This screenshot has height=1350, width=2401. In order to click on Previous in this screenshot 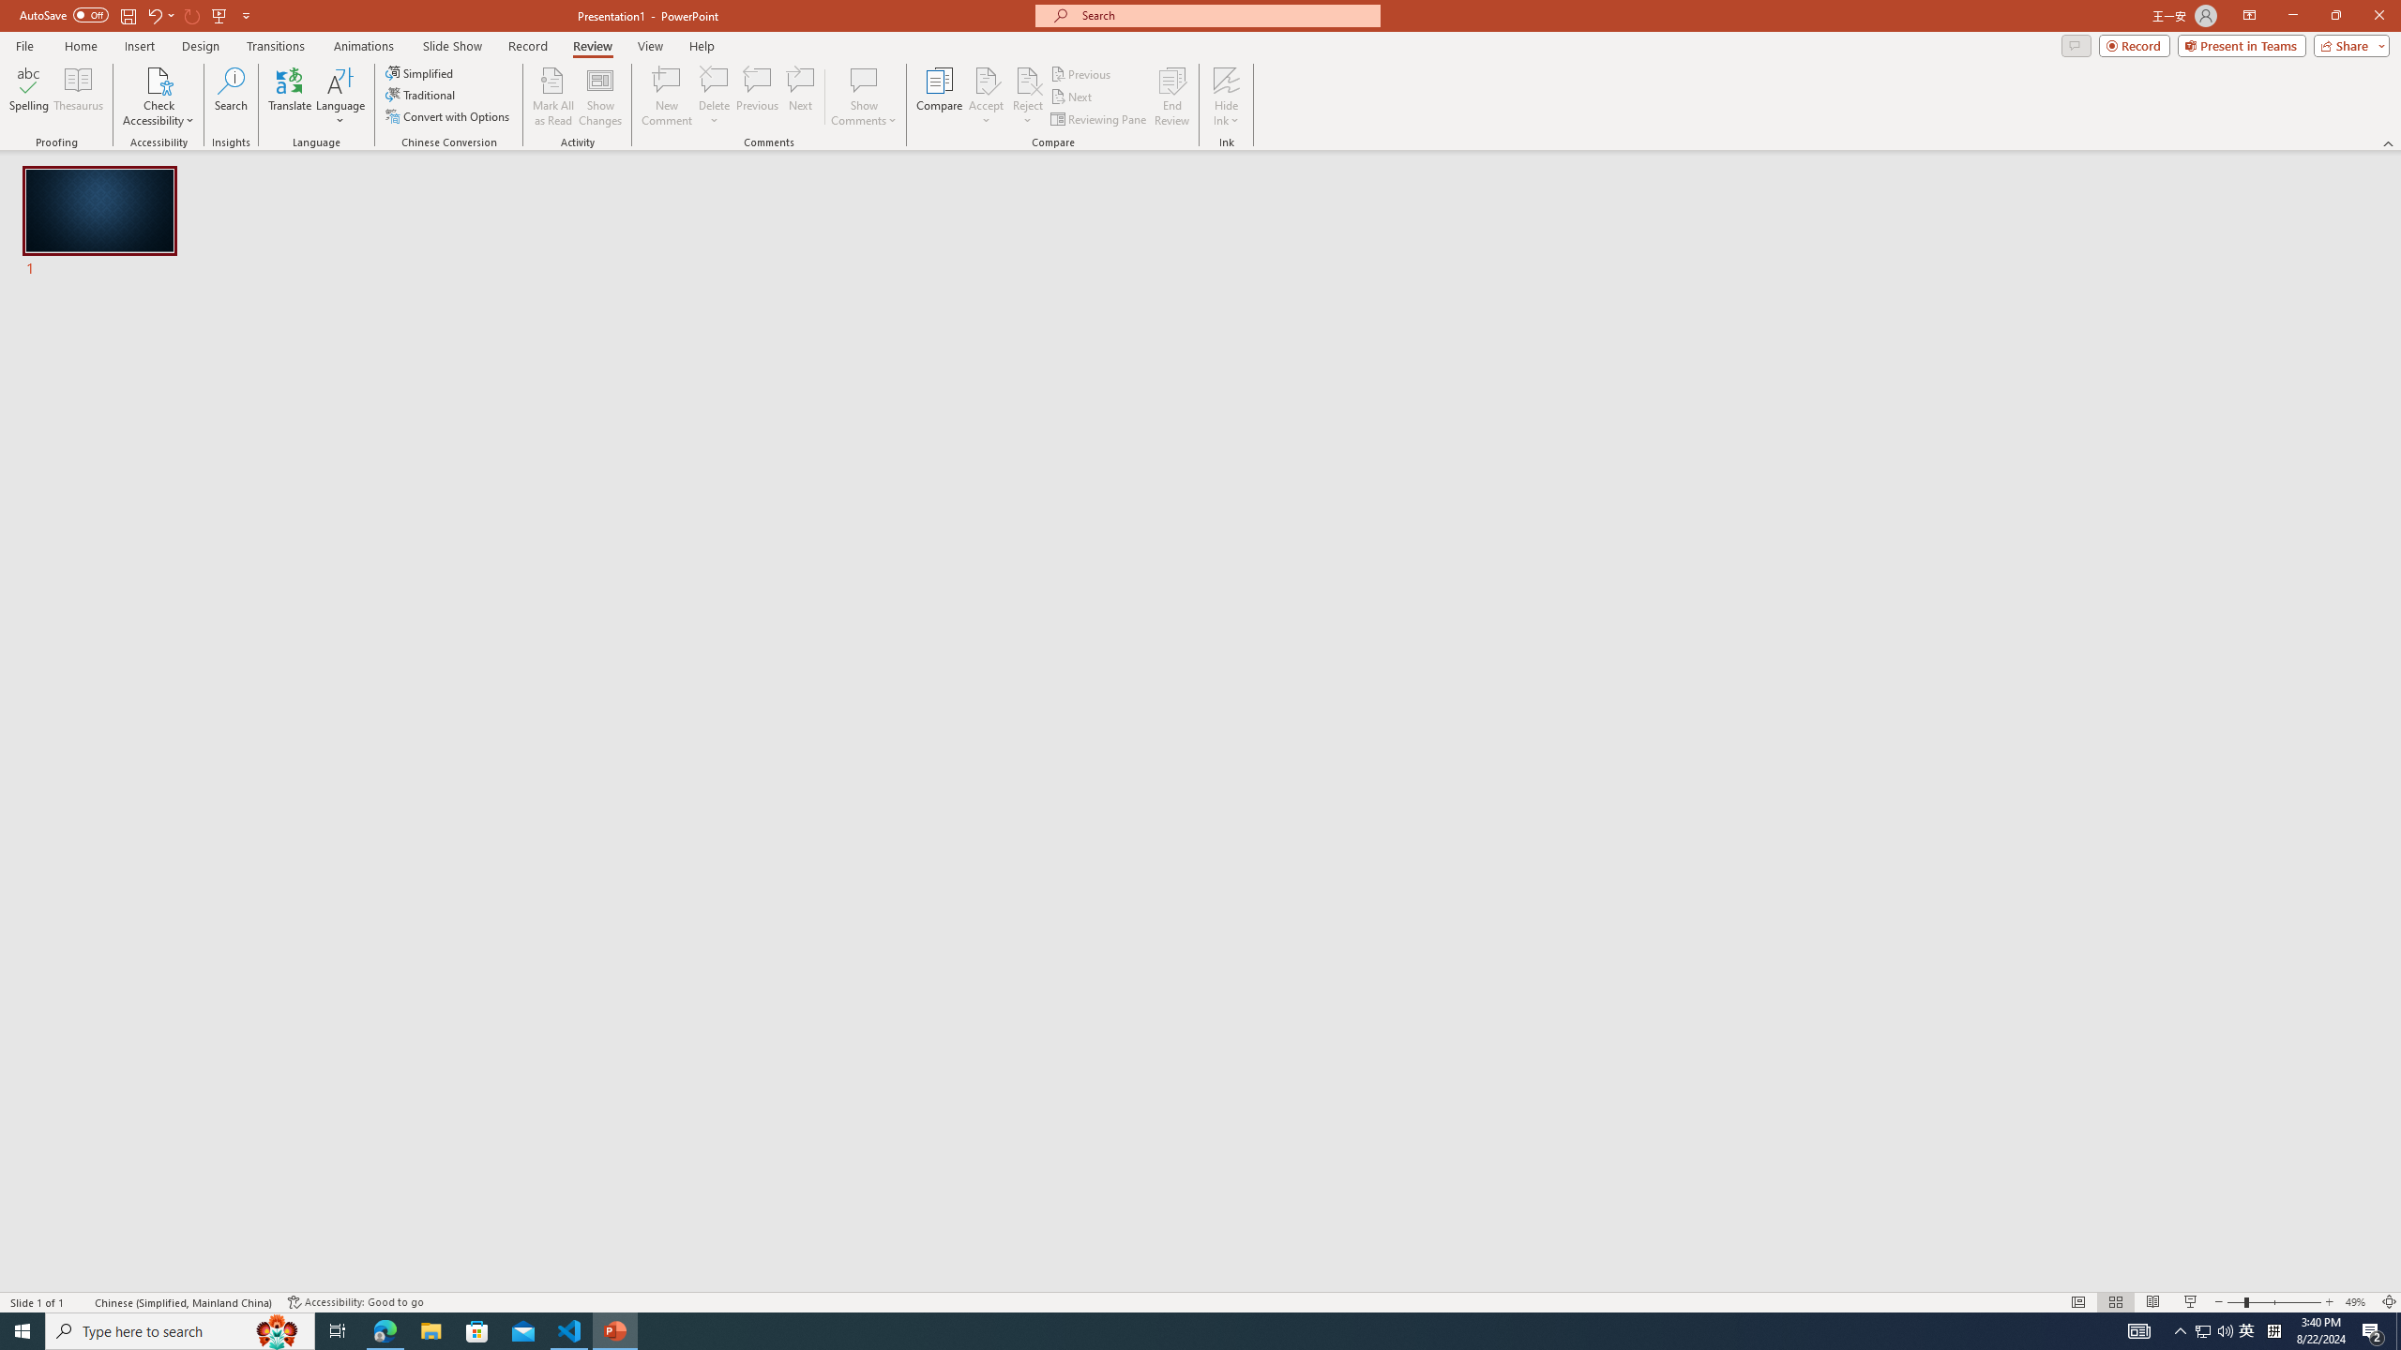, I will do `click(1081, 73)`.